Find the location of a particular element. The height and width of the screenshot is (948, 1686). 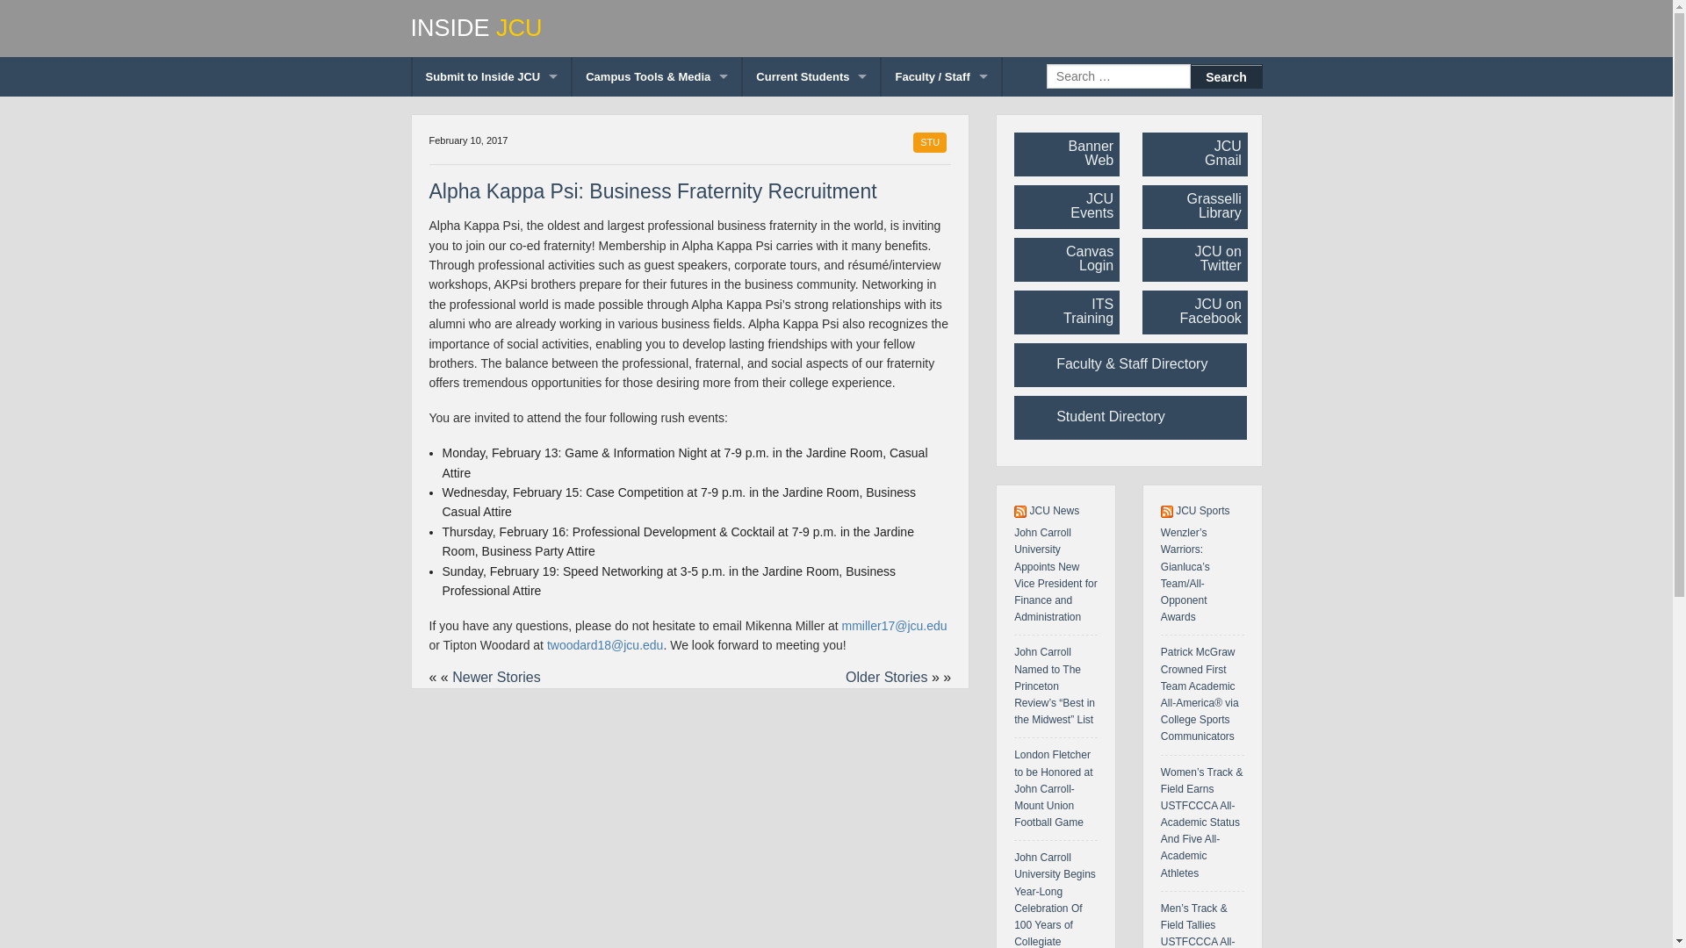

Current Students is located at coordinates (811, 76).